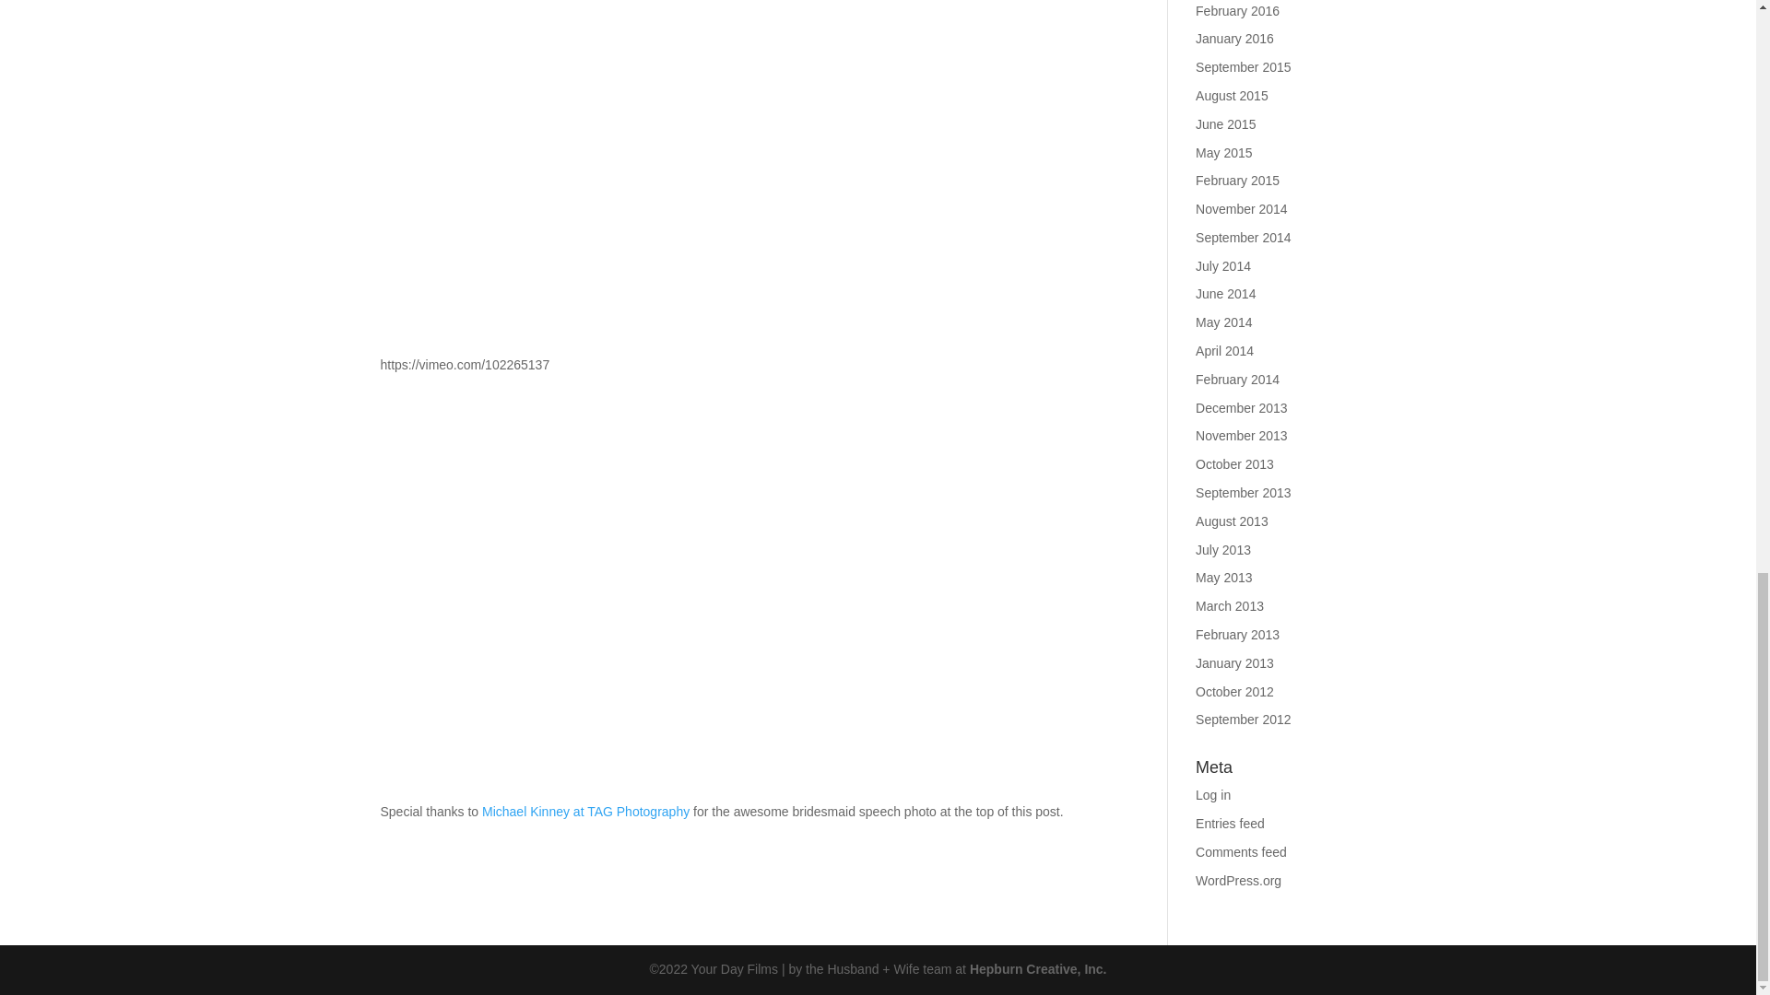 This screenshot has width=1770, height=995. Describe the element at coordinates (1225, 294) in the screenshot. I see `June 2014` at that location.